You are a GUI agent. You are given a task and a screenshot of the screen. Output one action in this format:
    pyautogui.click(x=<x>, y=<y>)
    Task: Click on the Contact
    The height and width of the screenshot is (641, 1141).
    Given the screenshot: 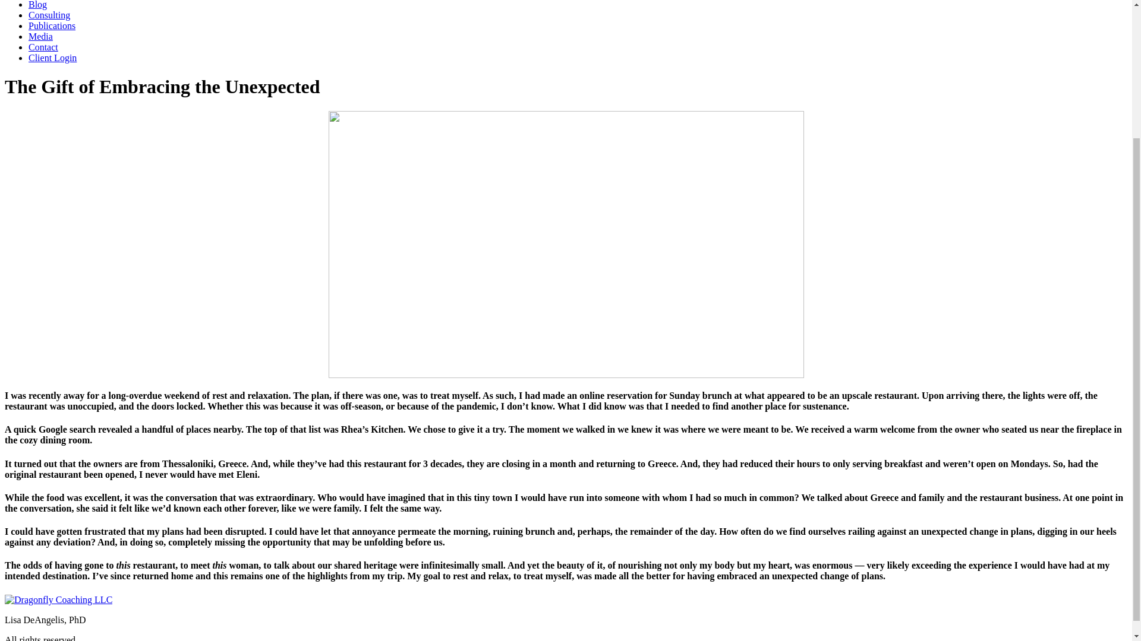 What is the action you would take?
    pyautogui.click(x=43, y=47)
    